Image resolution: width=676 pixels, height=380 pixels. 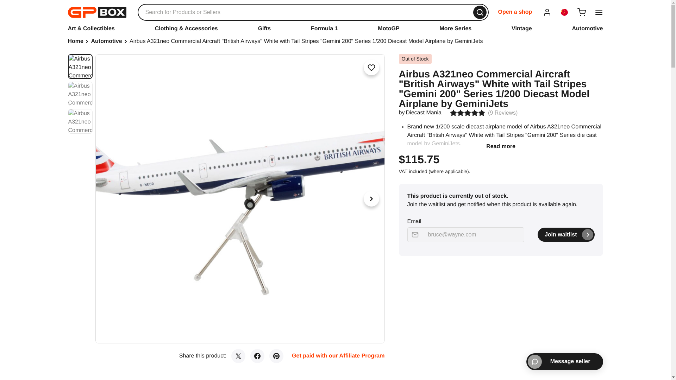 What do you see at coordinates (564, 12) in the screenshot?
I see `Current Country Flag` at bounding box center [564, 12].